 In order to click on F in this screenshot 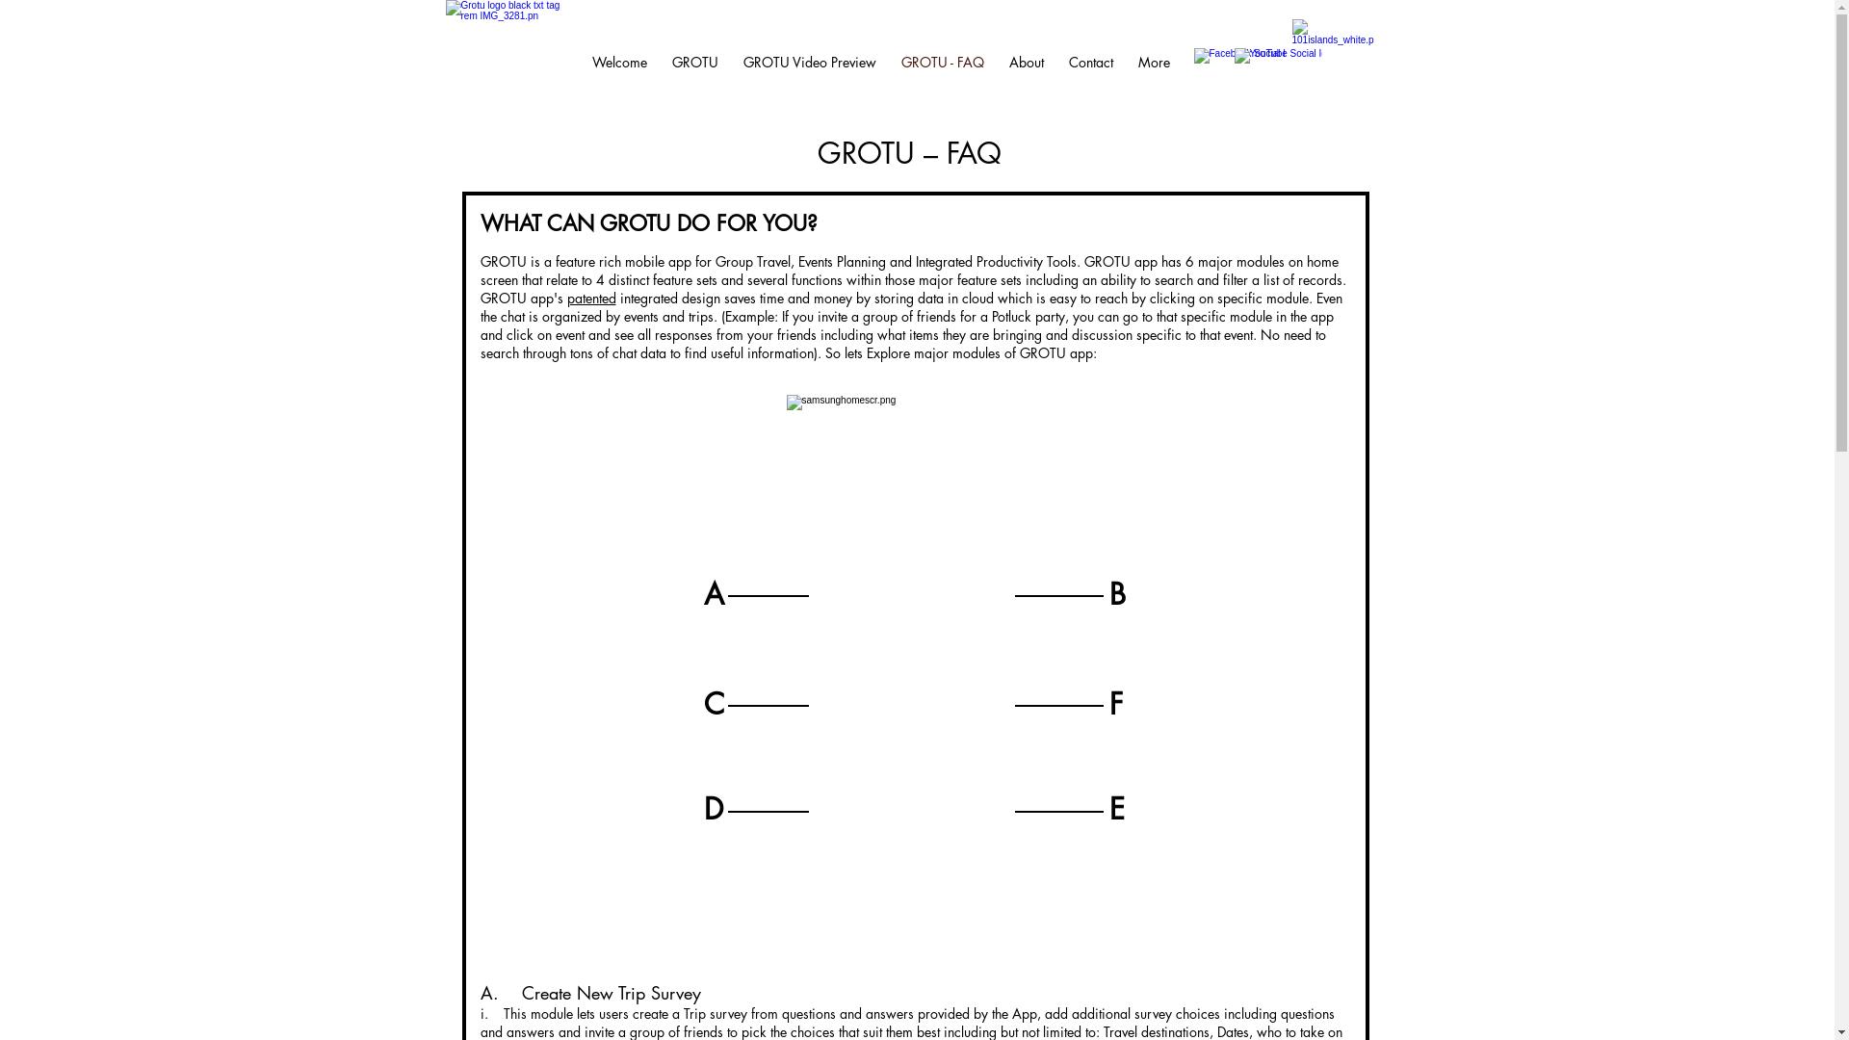, I will do `click(1116, 705)`.